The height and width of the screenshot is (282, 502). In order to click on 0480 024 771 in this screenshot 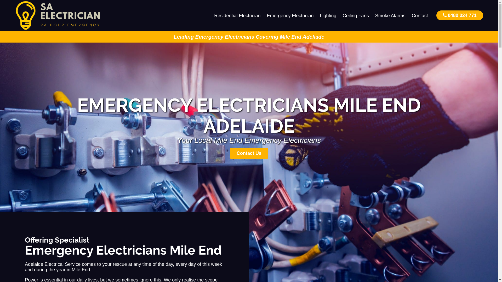, I will do `click(460, 15)`.